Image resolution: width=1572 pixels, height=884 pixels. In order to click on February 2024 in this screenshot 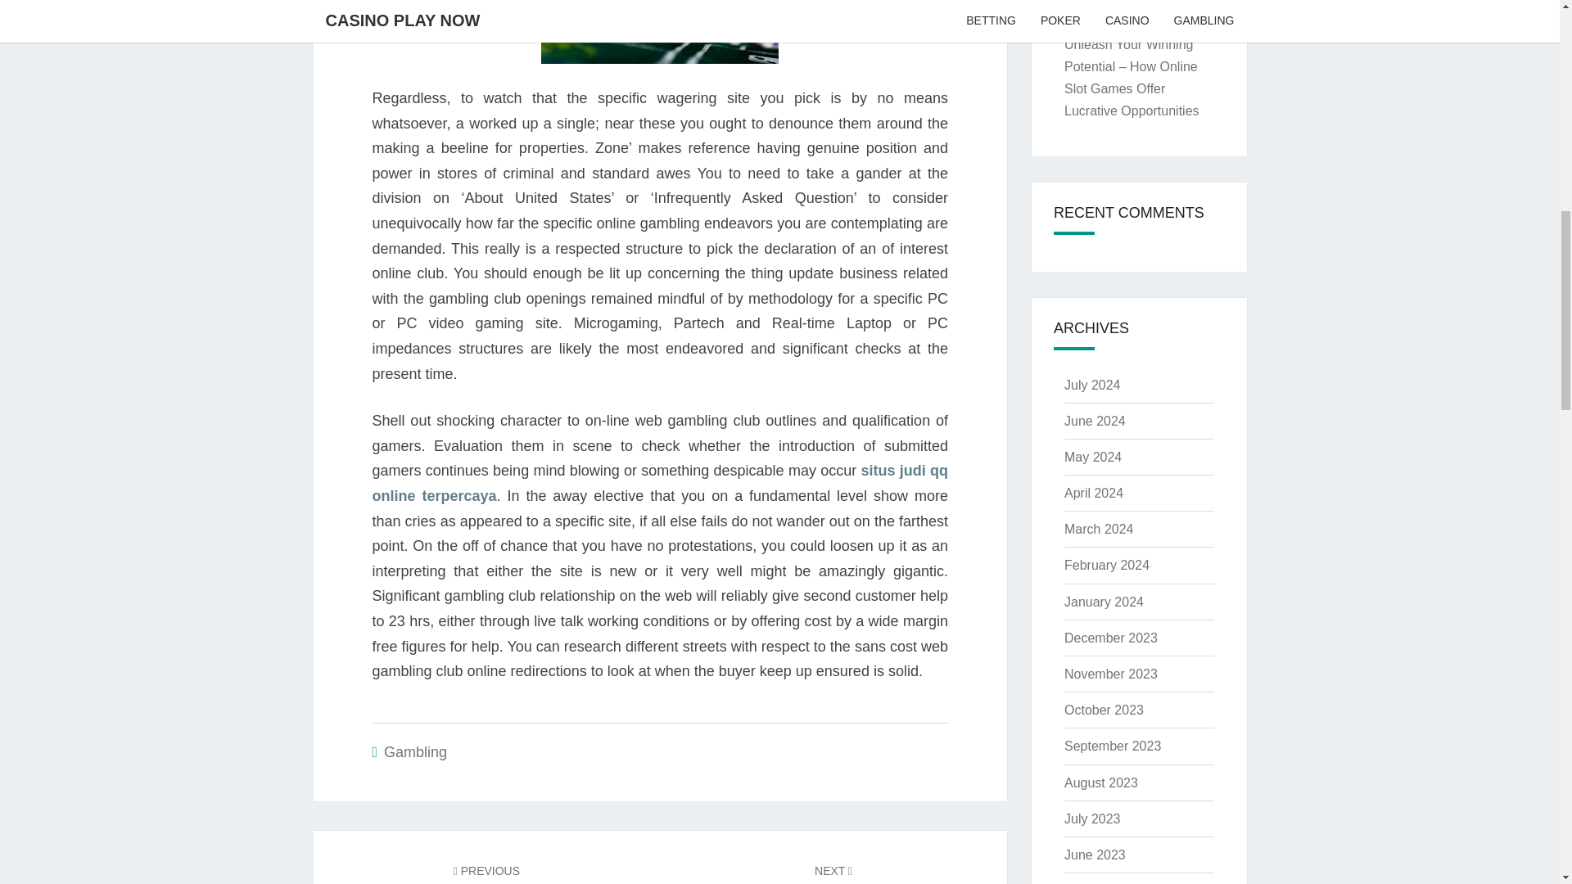, I will do `click(1094, 855)`.